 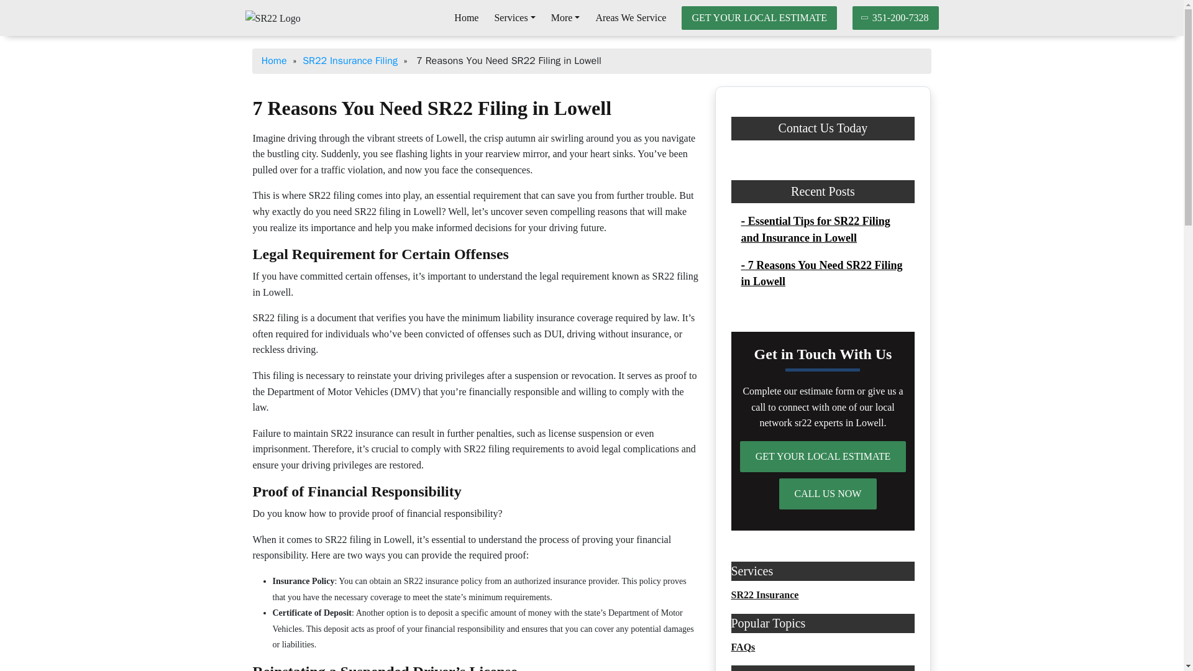 I want to click on GET YOUR LOCAL ESTIMATE, so click(x=759, y=17).